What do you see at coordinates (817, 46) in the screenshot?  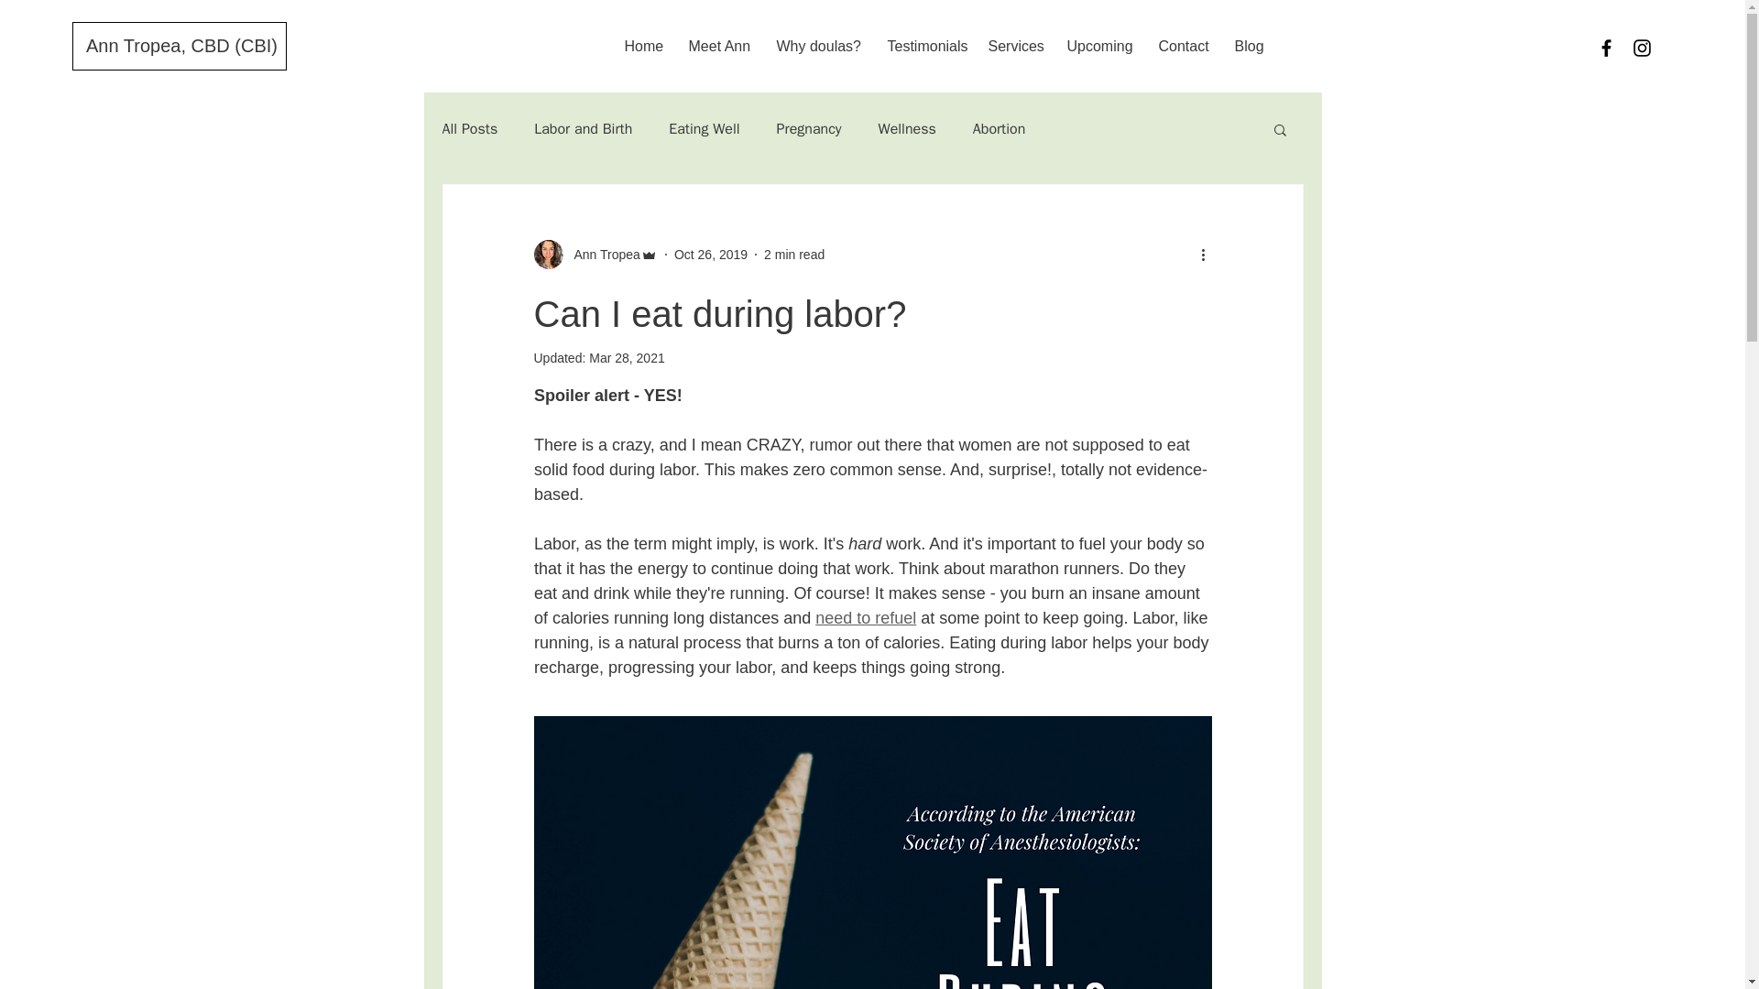 I see `Why doulas?` at bounding box center [817, 46].